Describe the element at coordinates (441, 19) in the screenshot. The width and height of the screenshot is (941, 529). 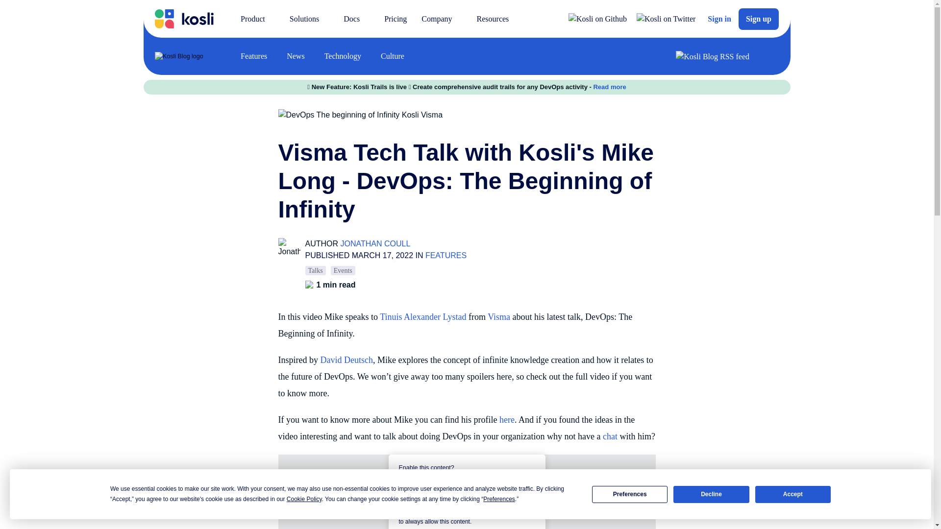
I see `Company` at that location.